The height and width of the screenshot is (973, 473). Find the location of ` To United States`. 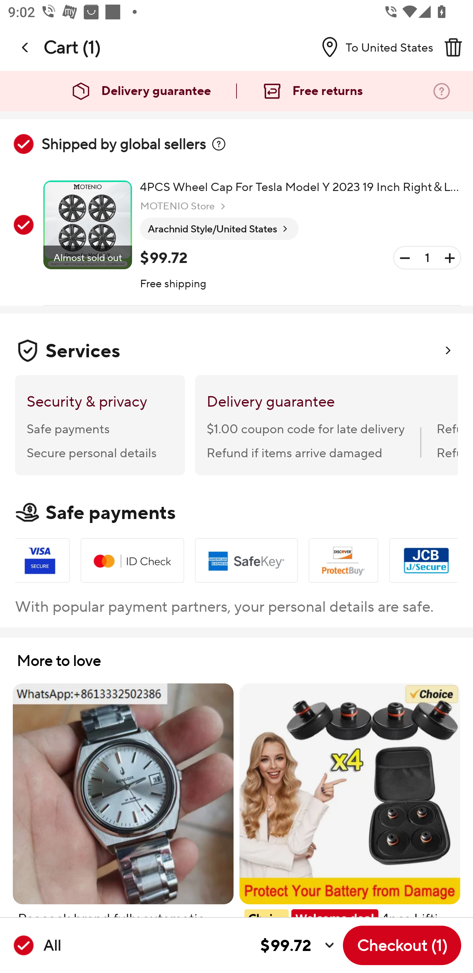

 To United States is located at coordinates (373, 47).